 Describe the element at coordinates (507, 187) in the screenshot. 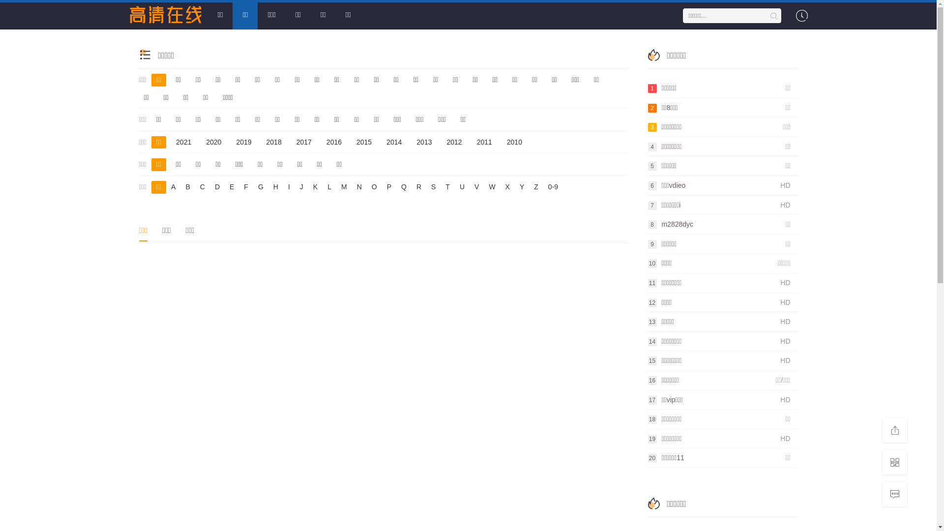

I see `X` at that location.